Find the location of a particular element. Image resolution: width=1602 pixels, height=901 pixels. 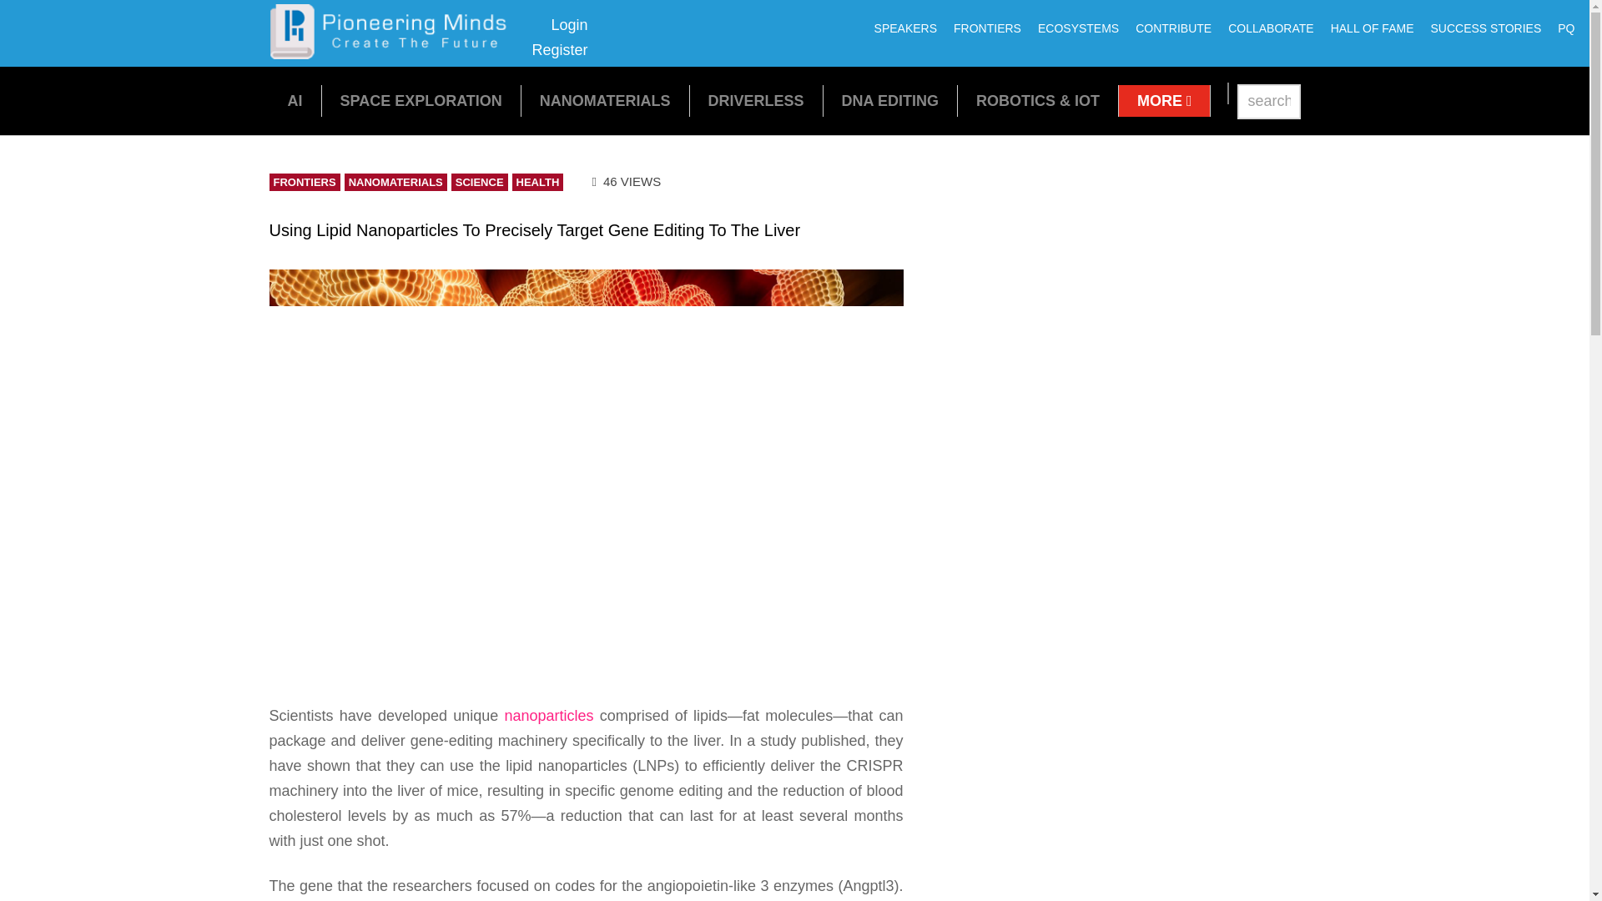

SPEAKERS is located at coordinates (905, 28).